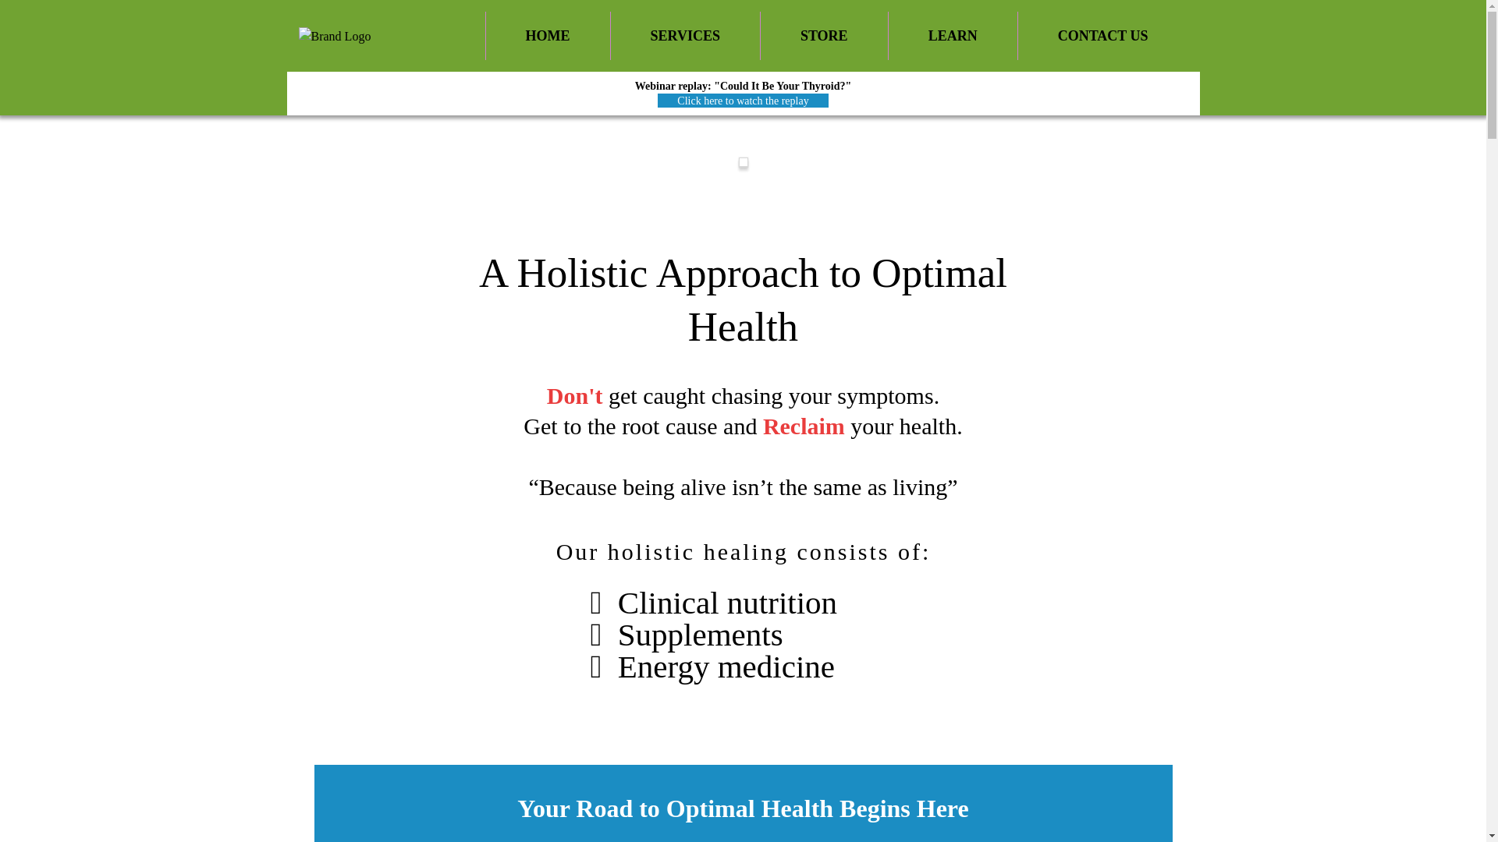 The height and width of the screenshot is (842, 1498). I want to click on HOME, so click(548, 36).